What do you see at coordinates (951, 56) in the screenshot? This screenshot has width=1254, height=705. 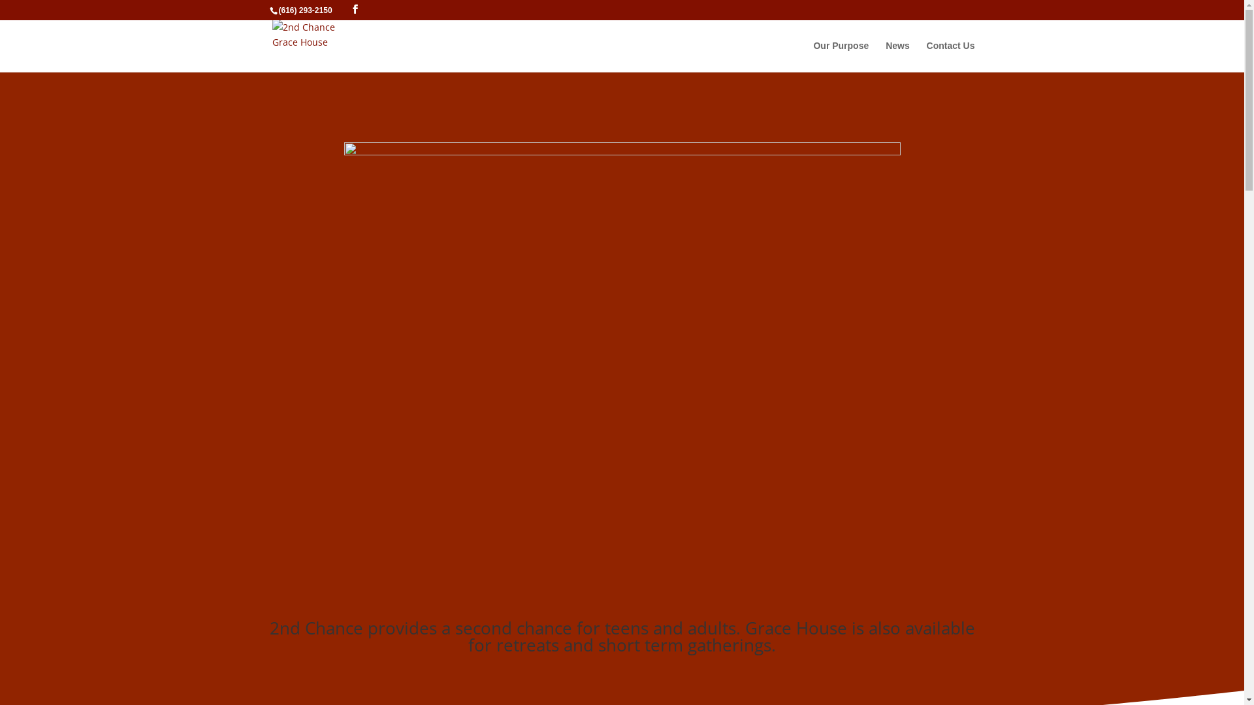 I see `Contact Us` at bounding box center [951, 56].